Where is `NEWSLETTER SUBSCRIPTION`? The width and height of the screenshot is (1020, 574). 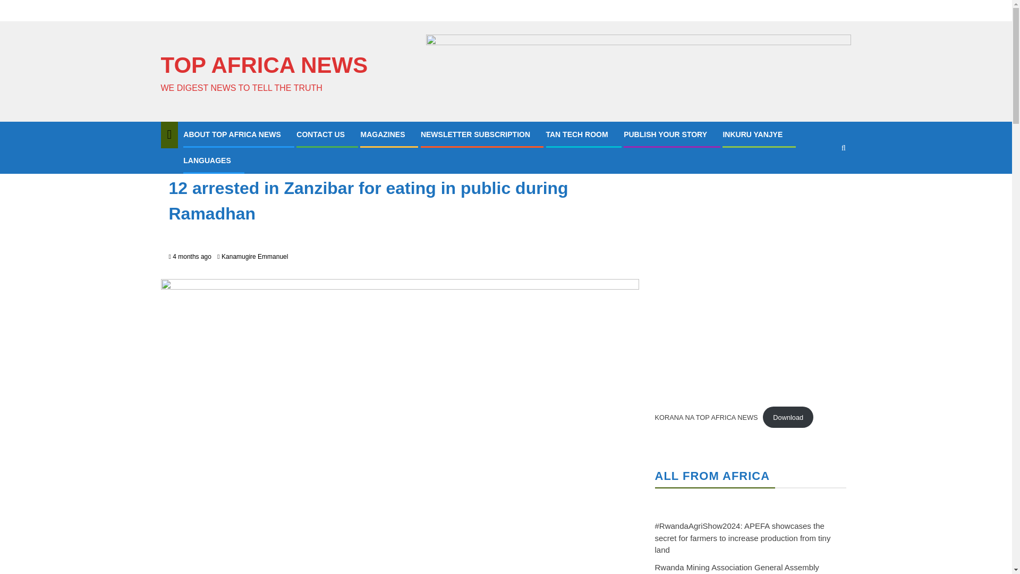
NEWSLETTER SUBSCRIPTION is located at coordinates (475, 134).